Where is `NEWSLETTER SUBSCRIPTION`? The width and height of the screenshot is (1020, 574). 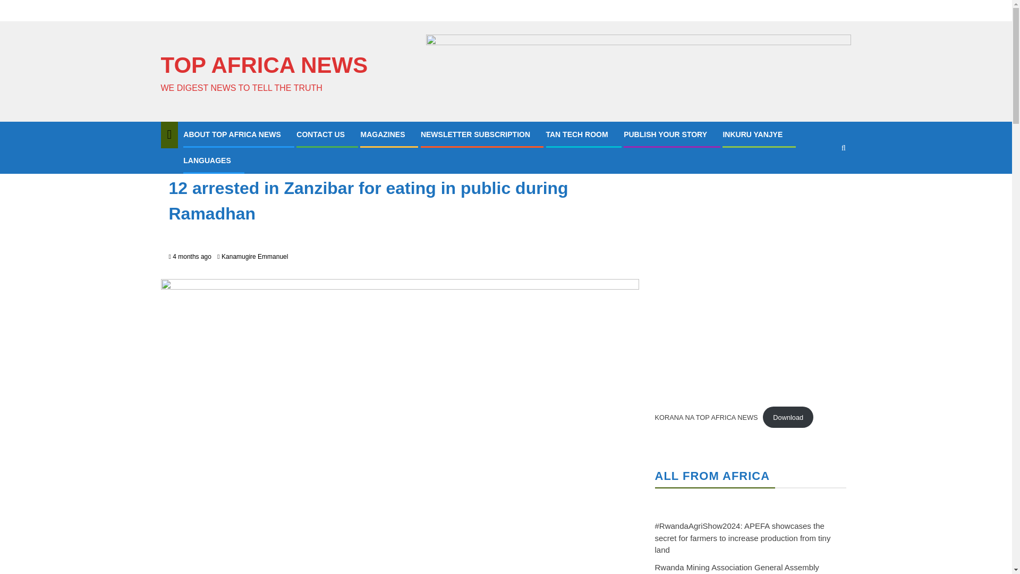
NEWSLETTER SUBSCRIPTION is located at coordinates (475, 134).